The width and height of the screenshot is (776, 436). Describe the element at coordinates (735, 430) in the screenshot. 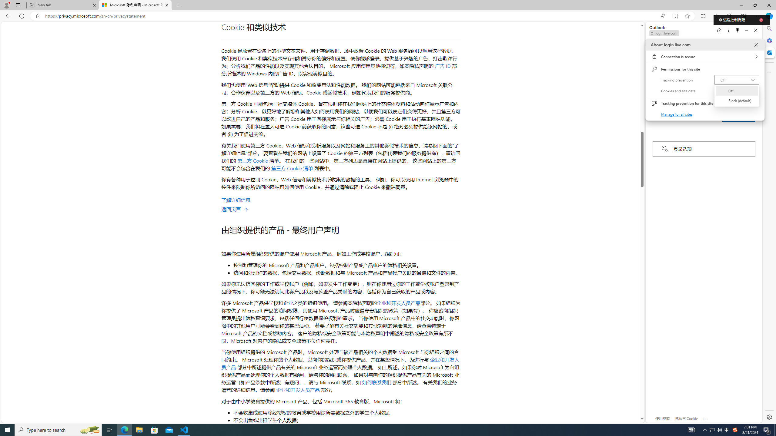

I see `Tray Input Indicator - Chinese (Simplified, China)` at that location.